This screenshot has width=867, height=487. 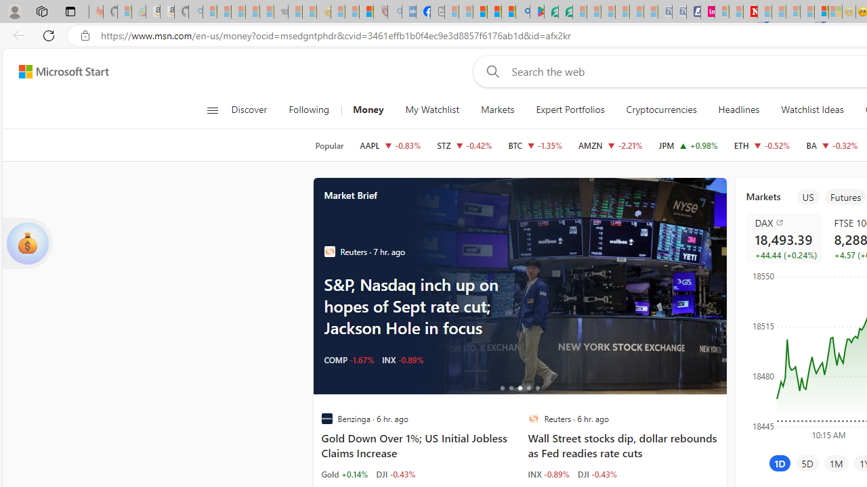 I want to click on Recipes - MSN - Sleeping, so click(x=338, y=12).